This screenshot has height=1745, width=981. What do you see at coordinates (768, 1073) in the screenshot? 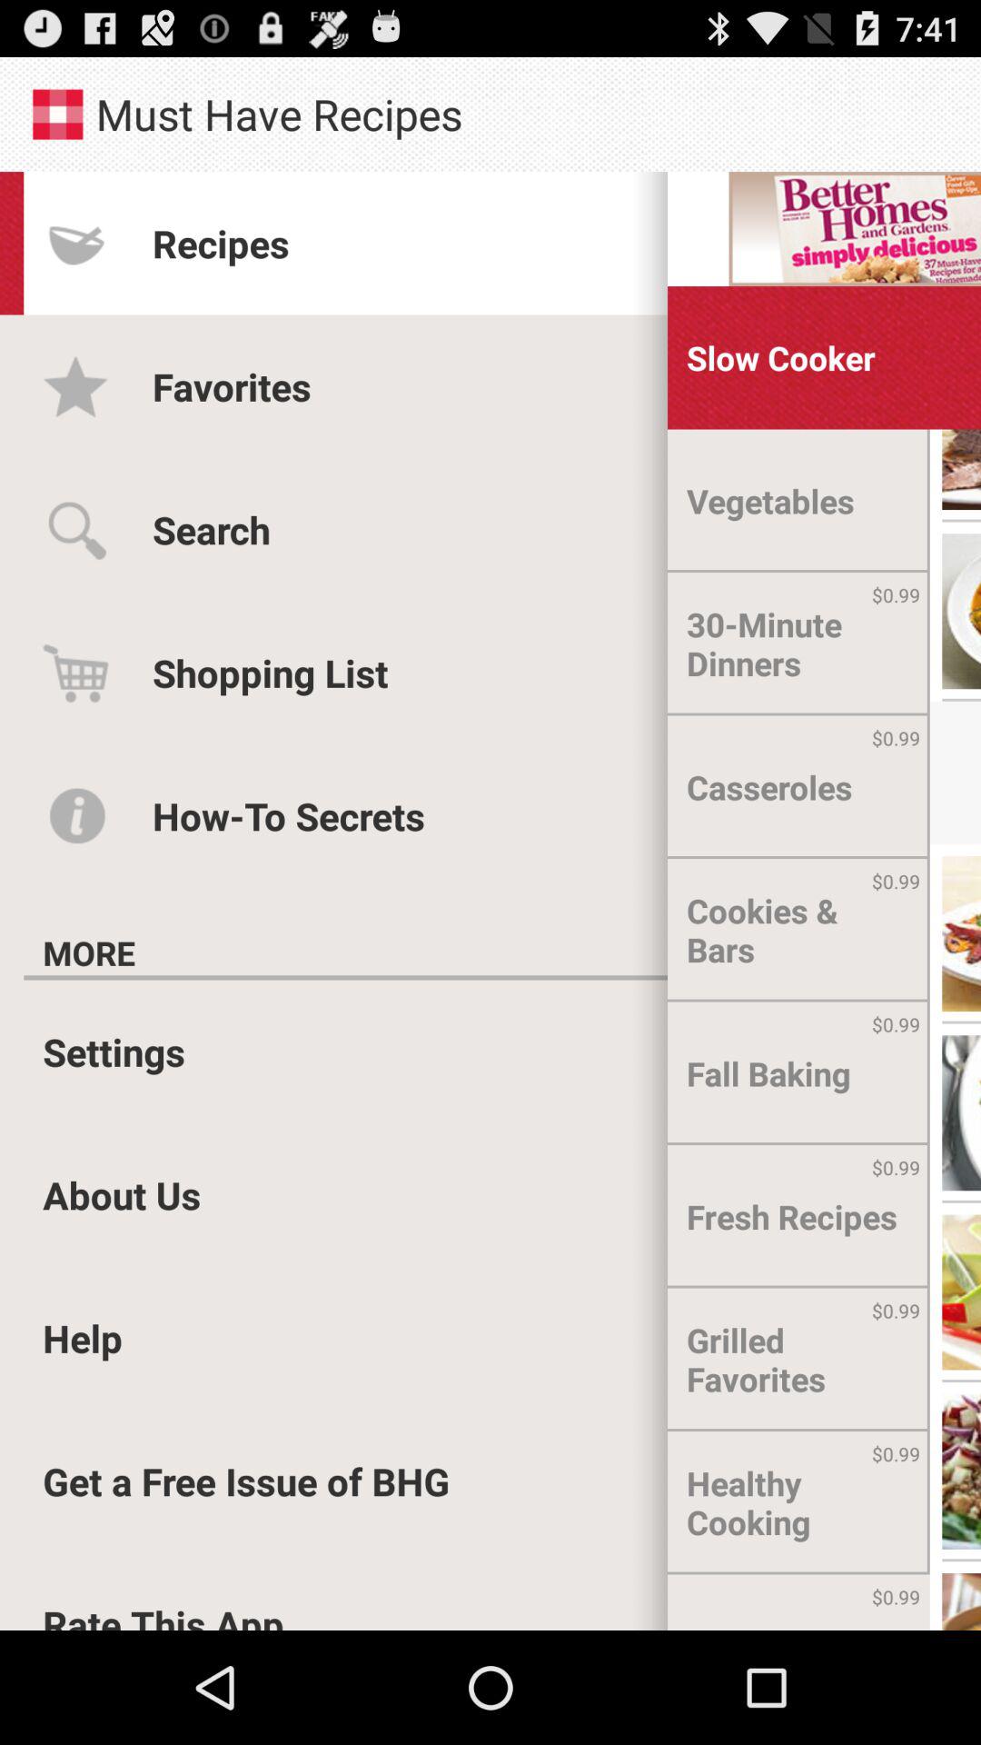
I see `click the fall baking item` at bounding box center [768, 1073].